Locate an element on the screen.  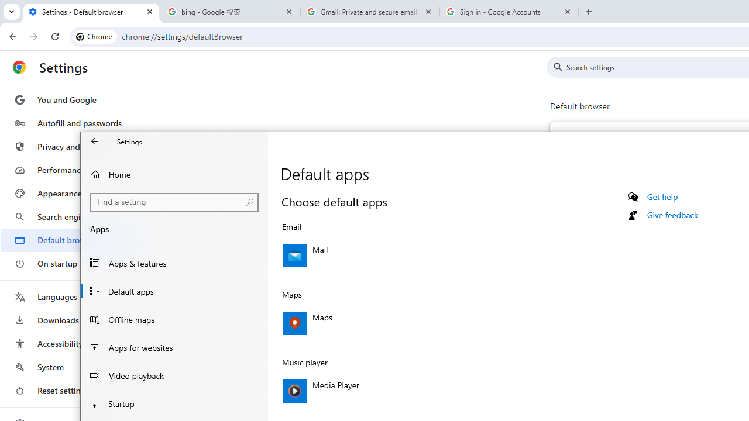
You and Google is located at coordinates (73, 99).